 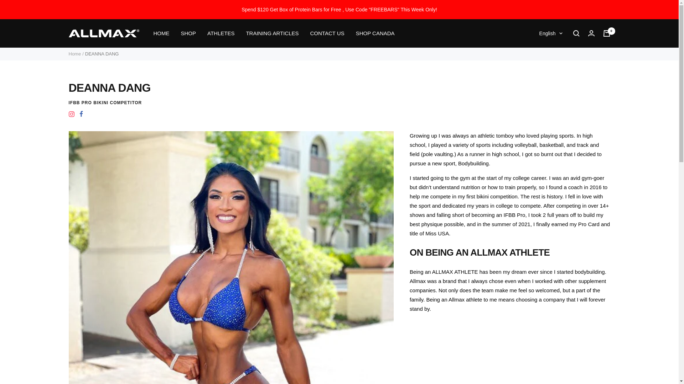 What do you see at coordinates (546, 70) in the screenshot?
I see `es` at bounding box center [546, 70].